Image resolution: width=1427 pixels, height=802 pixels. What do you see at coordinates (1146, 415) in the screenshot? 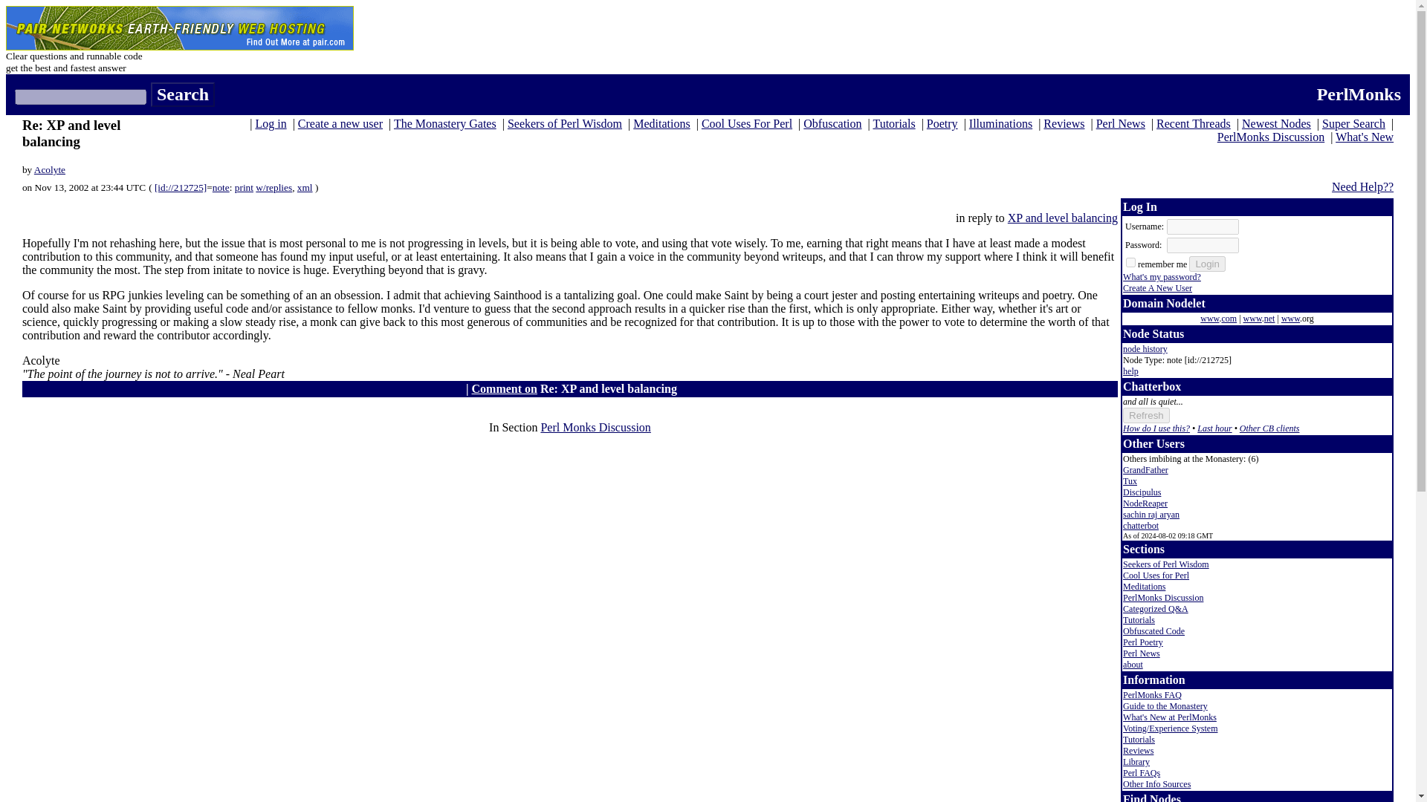
I see `Refresh` at bounding box center [1146, 415].